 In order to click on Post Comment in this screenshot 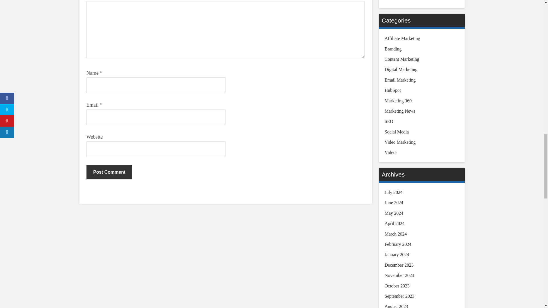, I will do `click(109, 172)`.